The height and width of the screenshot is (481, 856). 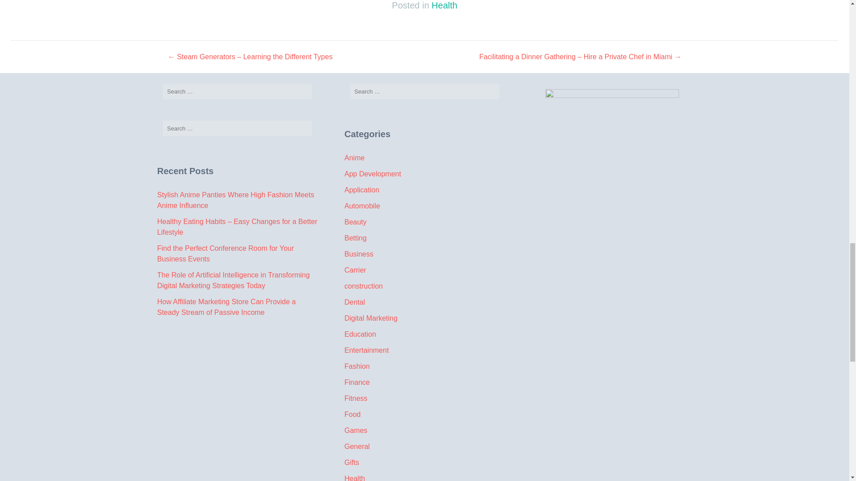 I want to click on Automobile, so click(x=362, y=206).